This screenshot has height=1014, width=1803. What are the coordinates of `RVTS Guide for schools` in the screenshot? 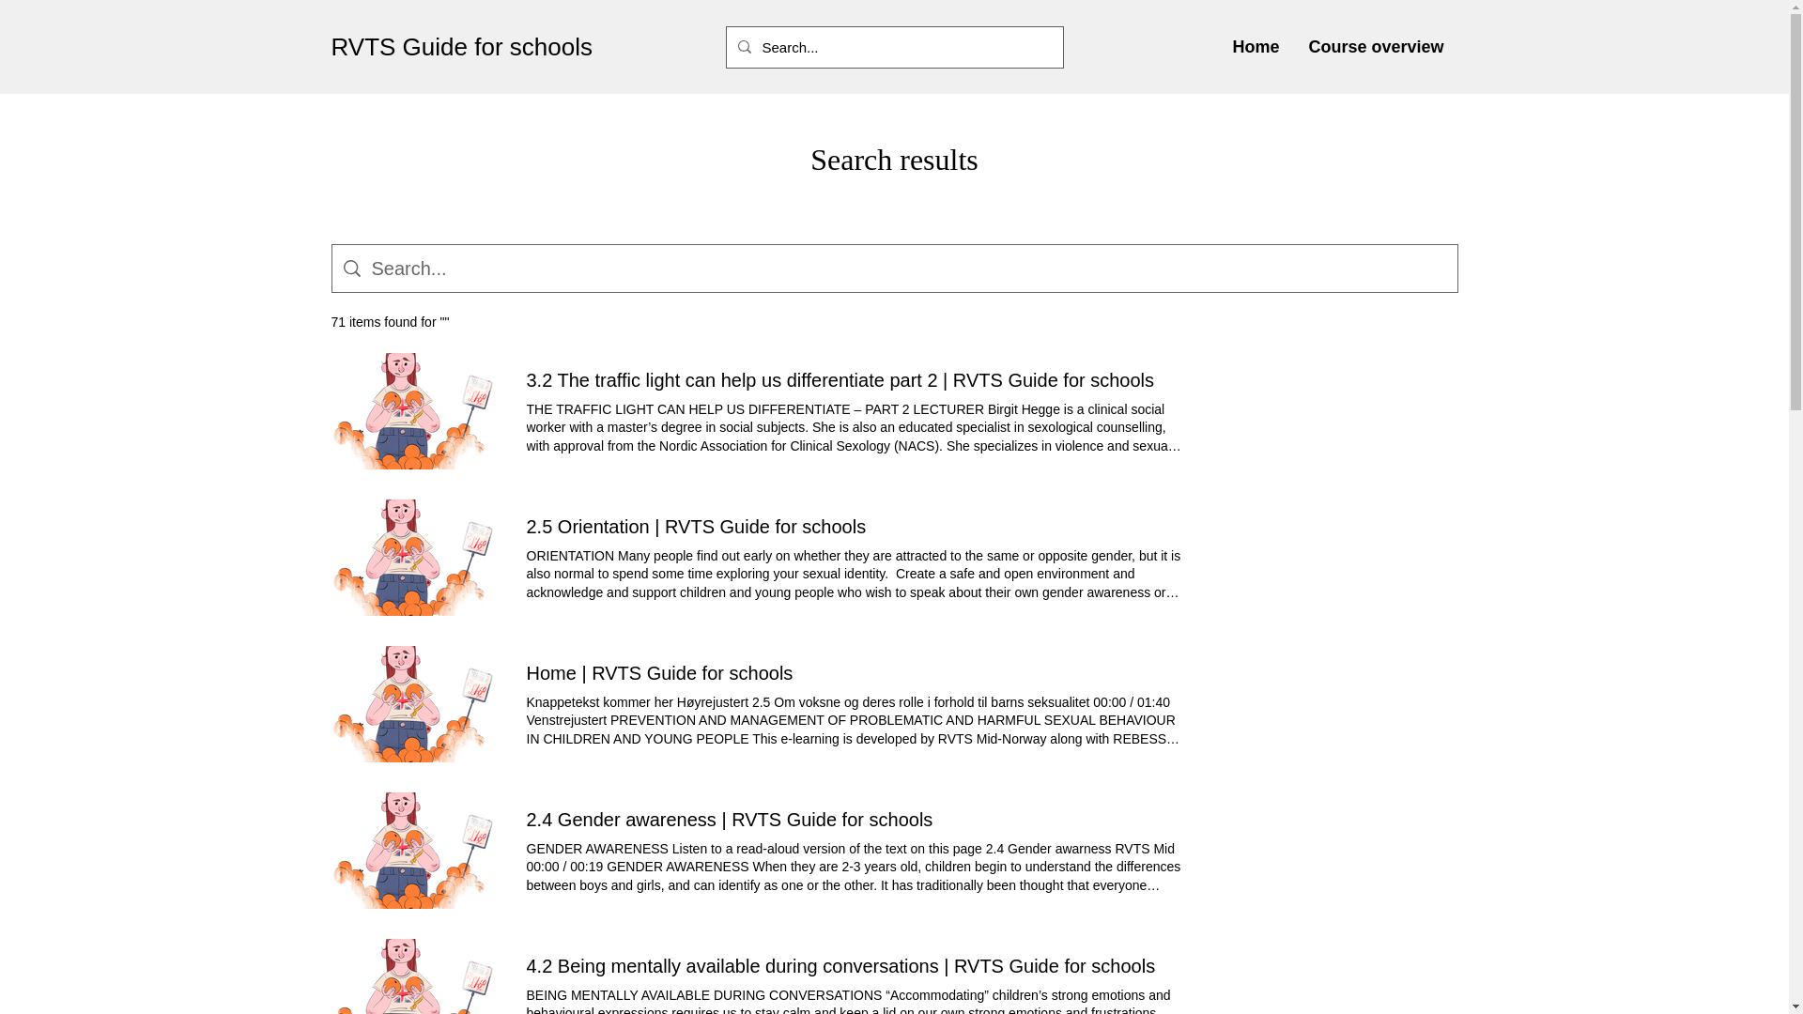 It's located at (460, 45).